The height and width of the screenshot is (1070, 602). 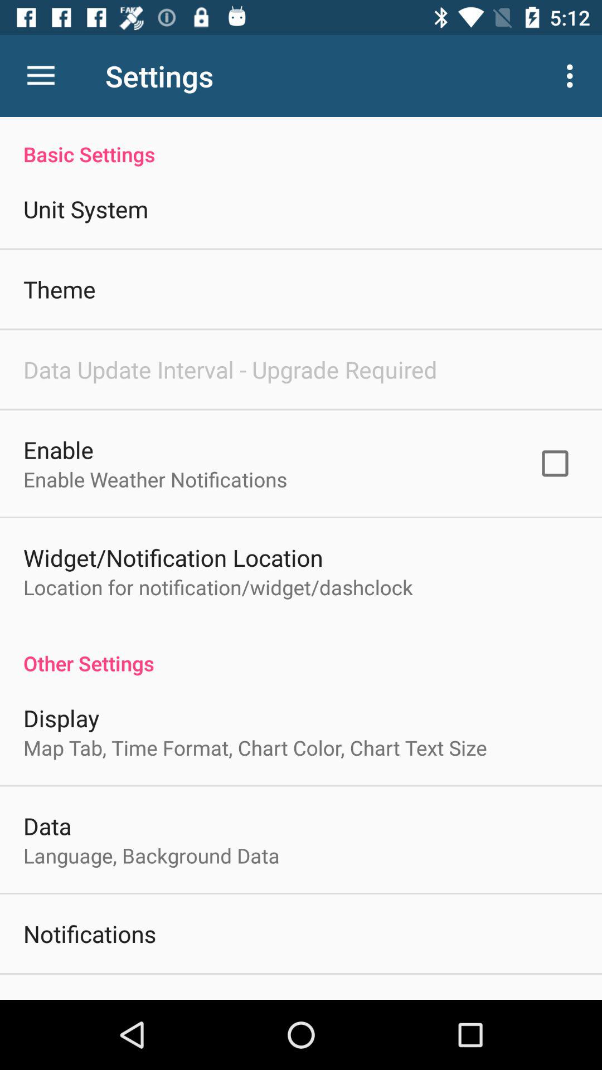 I want to click on flip to basic settings, so click(x=301, y=143).